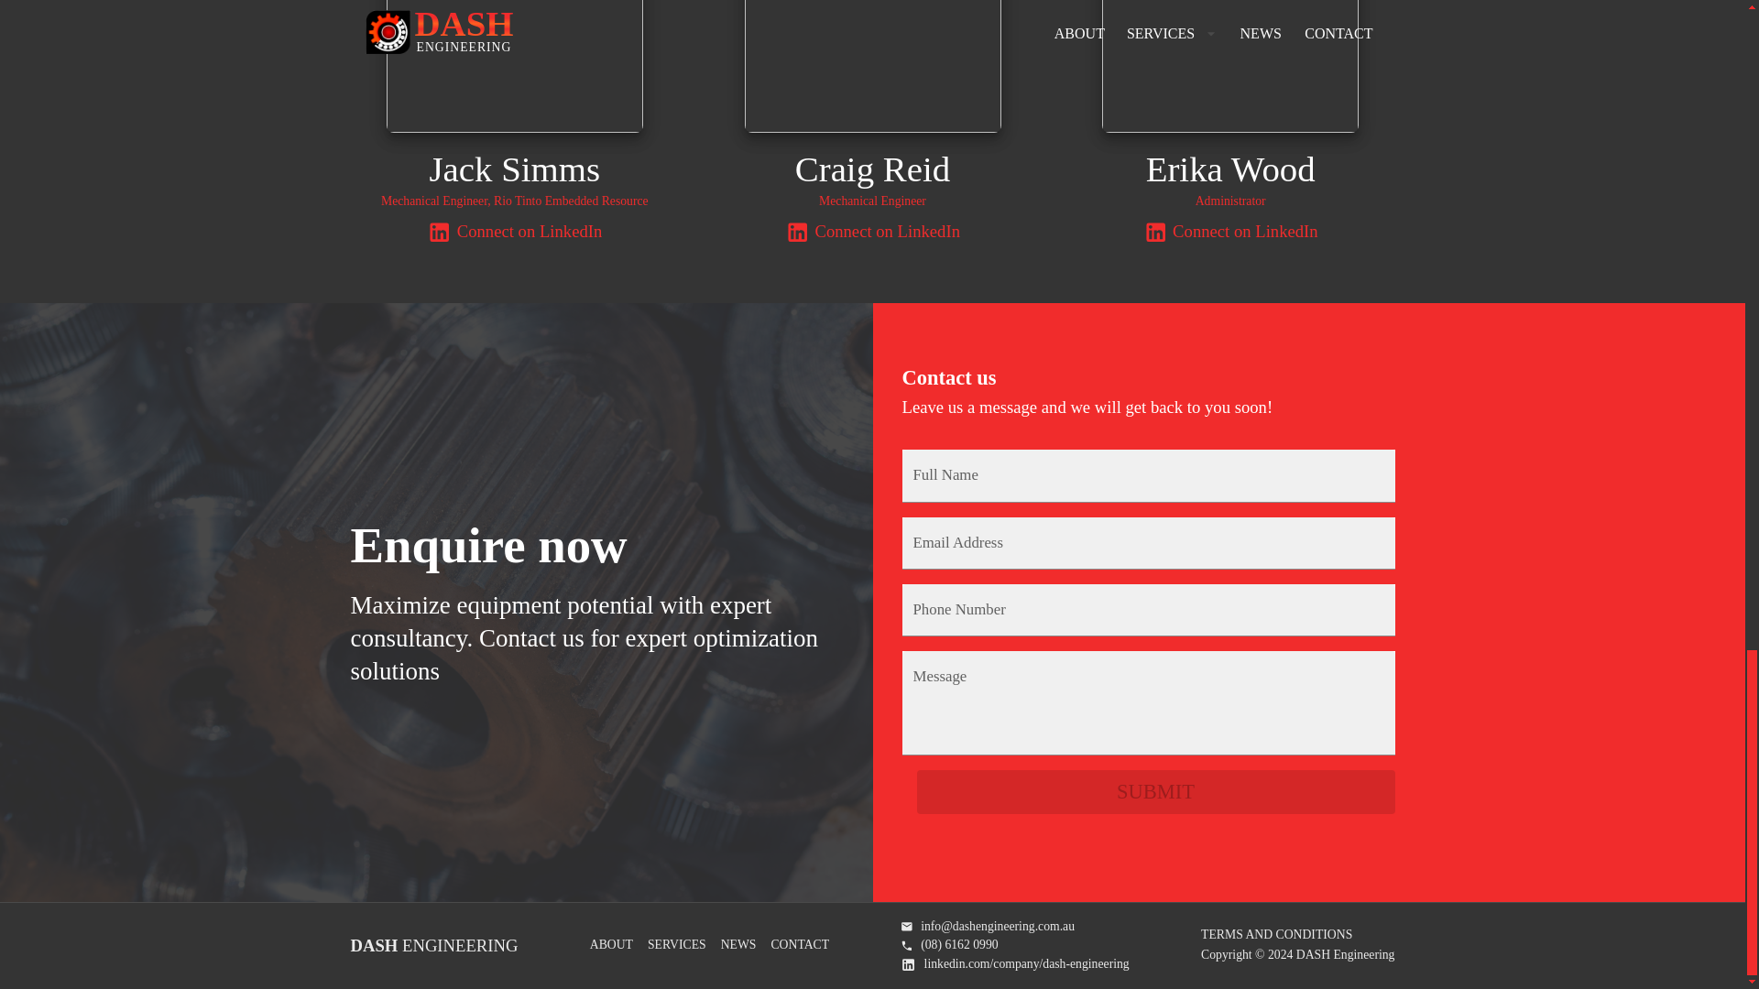 Image resolution: width=1759 pixels, height=989 pixels. I want to click on Connect on Linkedin, so click(872, 231).